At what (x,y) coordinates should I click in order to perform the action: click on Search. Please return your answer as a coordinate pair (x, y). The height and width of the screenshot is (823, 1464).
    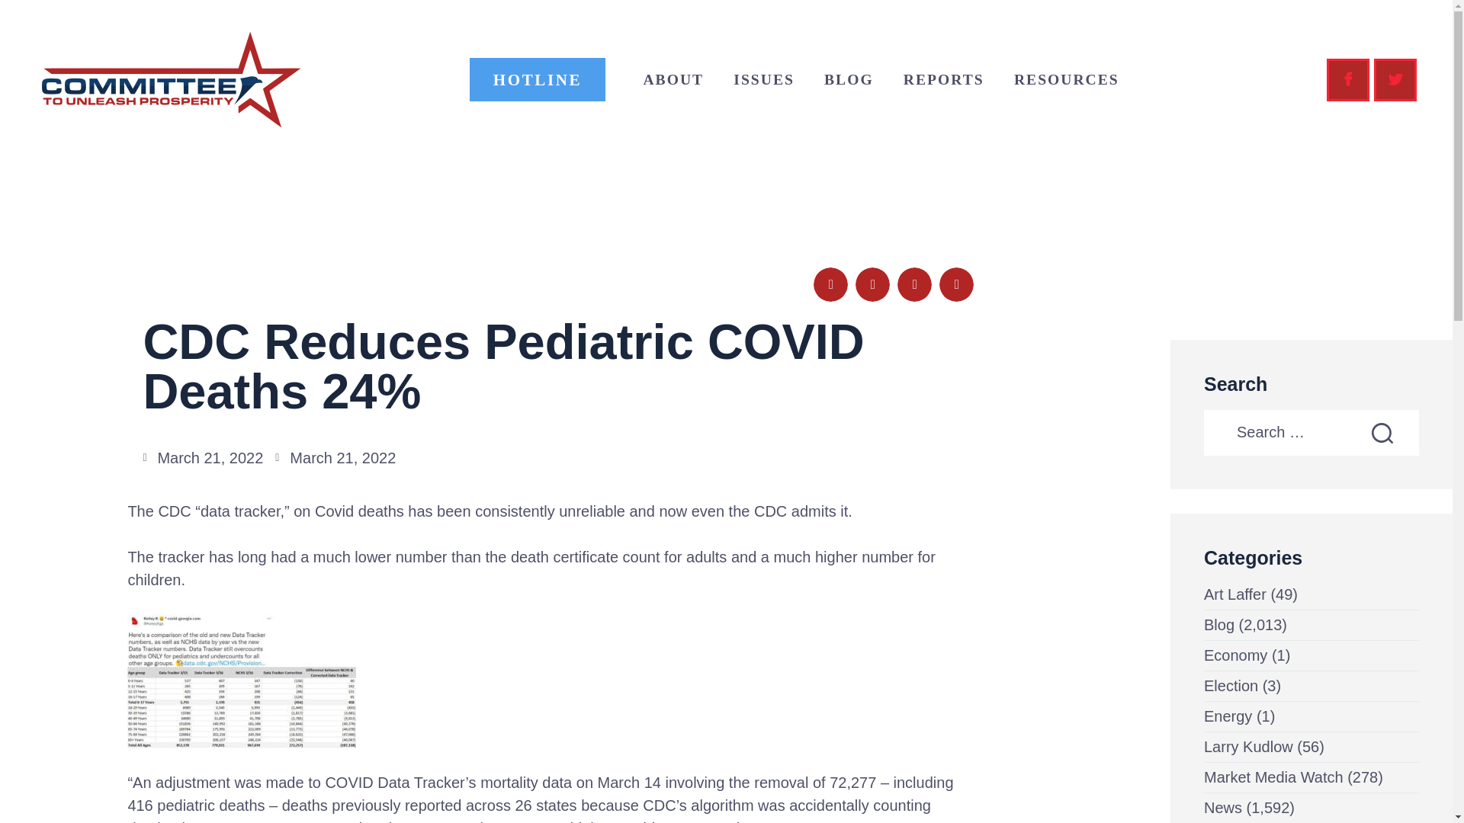
    Looking at the image, I should click on (1397, 433).